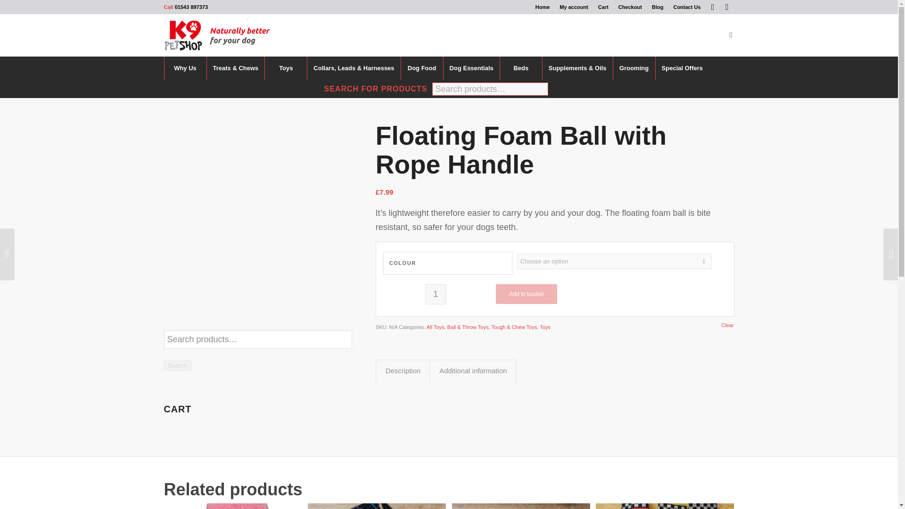 The image size is (905, 509). Describe the element at coordinates (285, 68) in the screenshot. I see `Toys` at that location.